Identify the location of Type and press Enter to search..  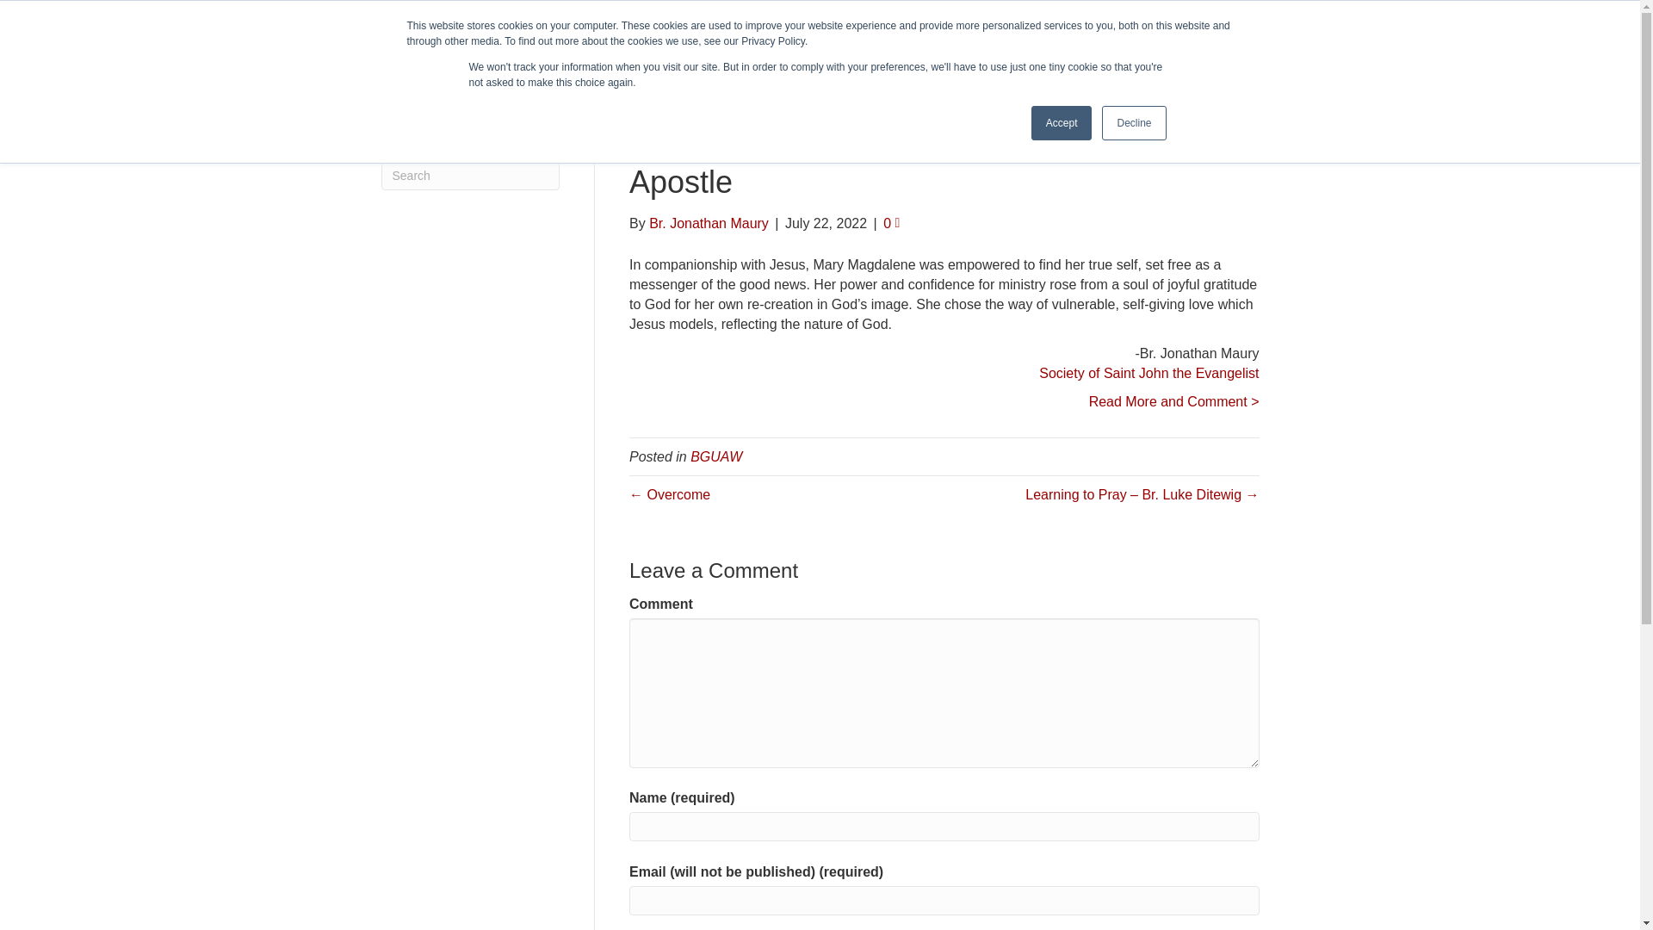
(470, 176).